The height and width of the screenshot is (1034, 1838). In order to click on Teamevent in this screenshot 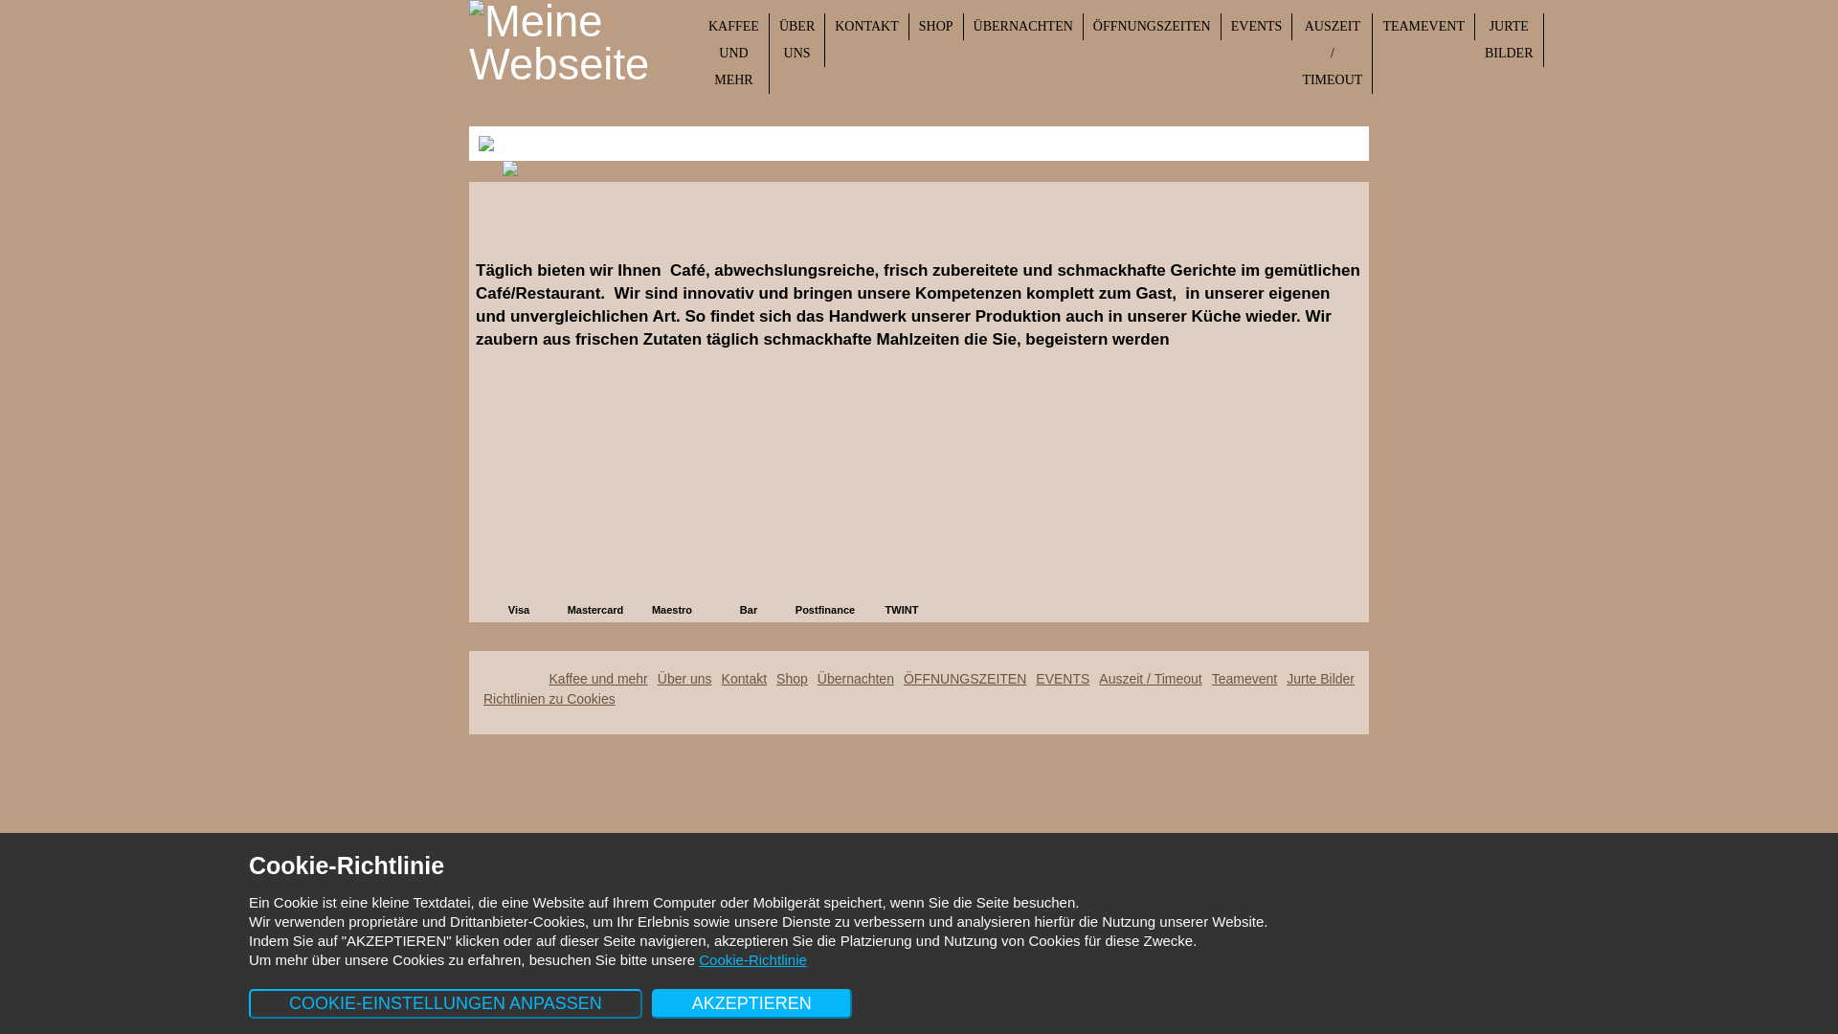, I will do `click(1244, 679)`.